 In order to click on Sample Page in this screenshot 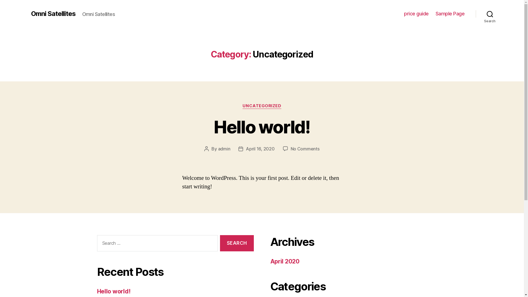, I will do `click(450, 14)`.